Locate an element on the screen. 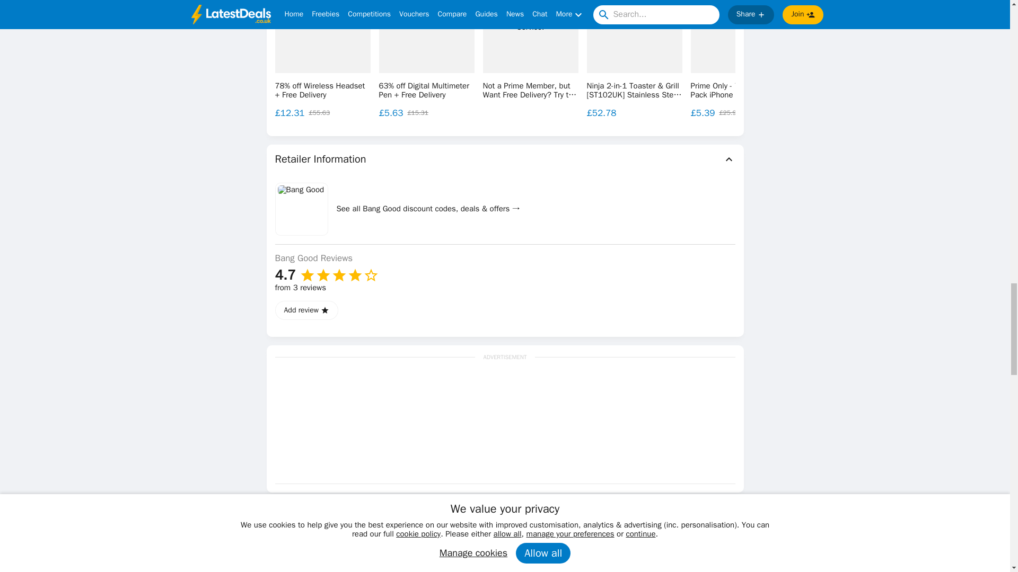 The height and width of the screenshot is (572, 1018). Retailer Information is located at coordinates (505, 159).